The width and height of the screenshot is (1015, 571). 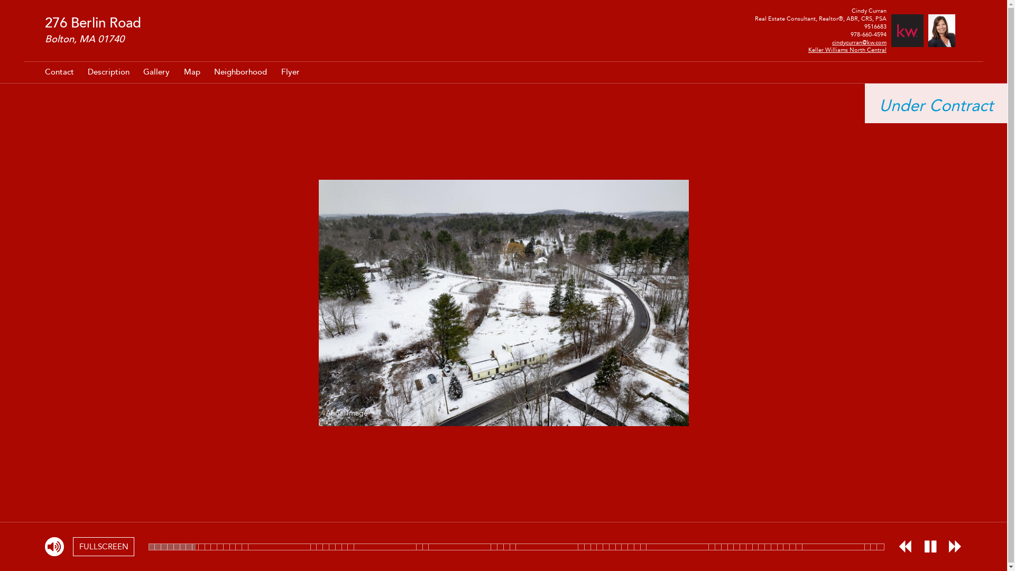 I want to click on Map, so click(x=192, y=72).